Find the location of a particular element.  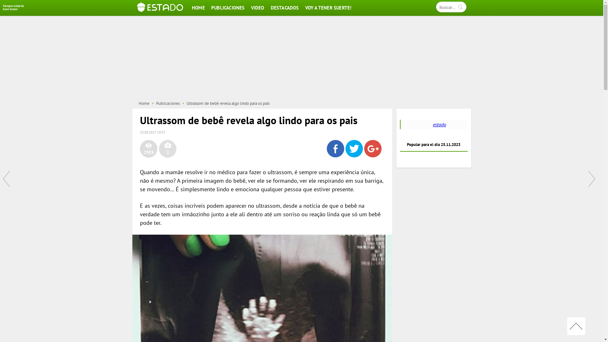

DESTACADOS is located at coordinates (285, 8).